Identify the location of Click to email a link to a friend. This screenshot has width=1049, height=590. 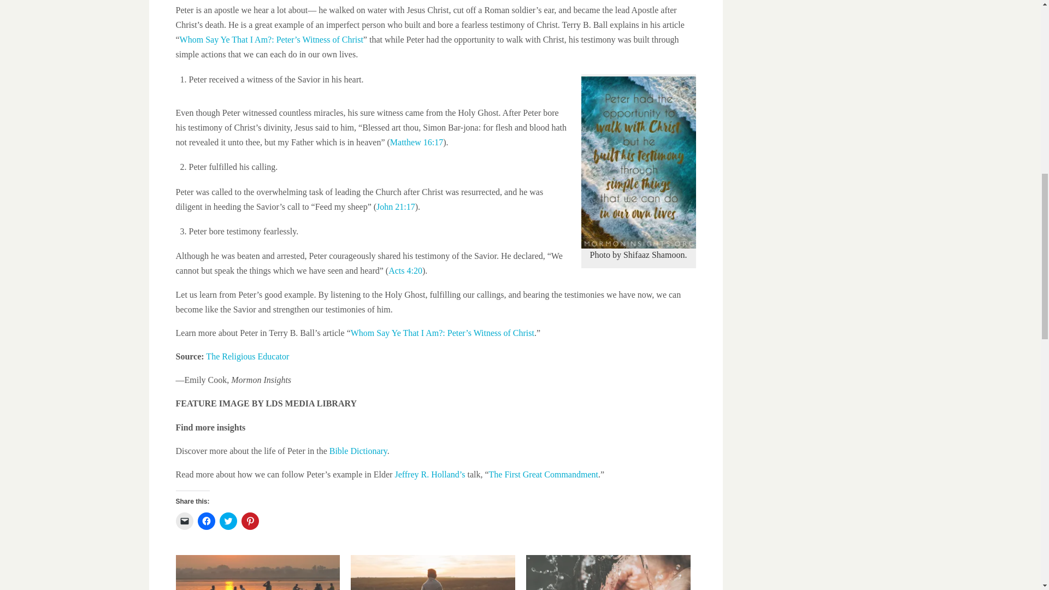
(185, 521).